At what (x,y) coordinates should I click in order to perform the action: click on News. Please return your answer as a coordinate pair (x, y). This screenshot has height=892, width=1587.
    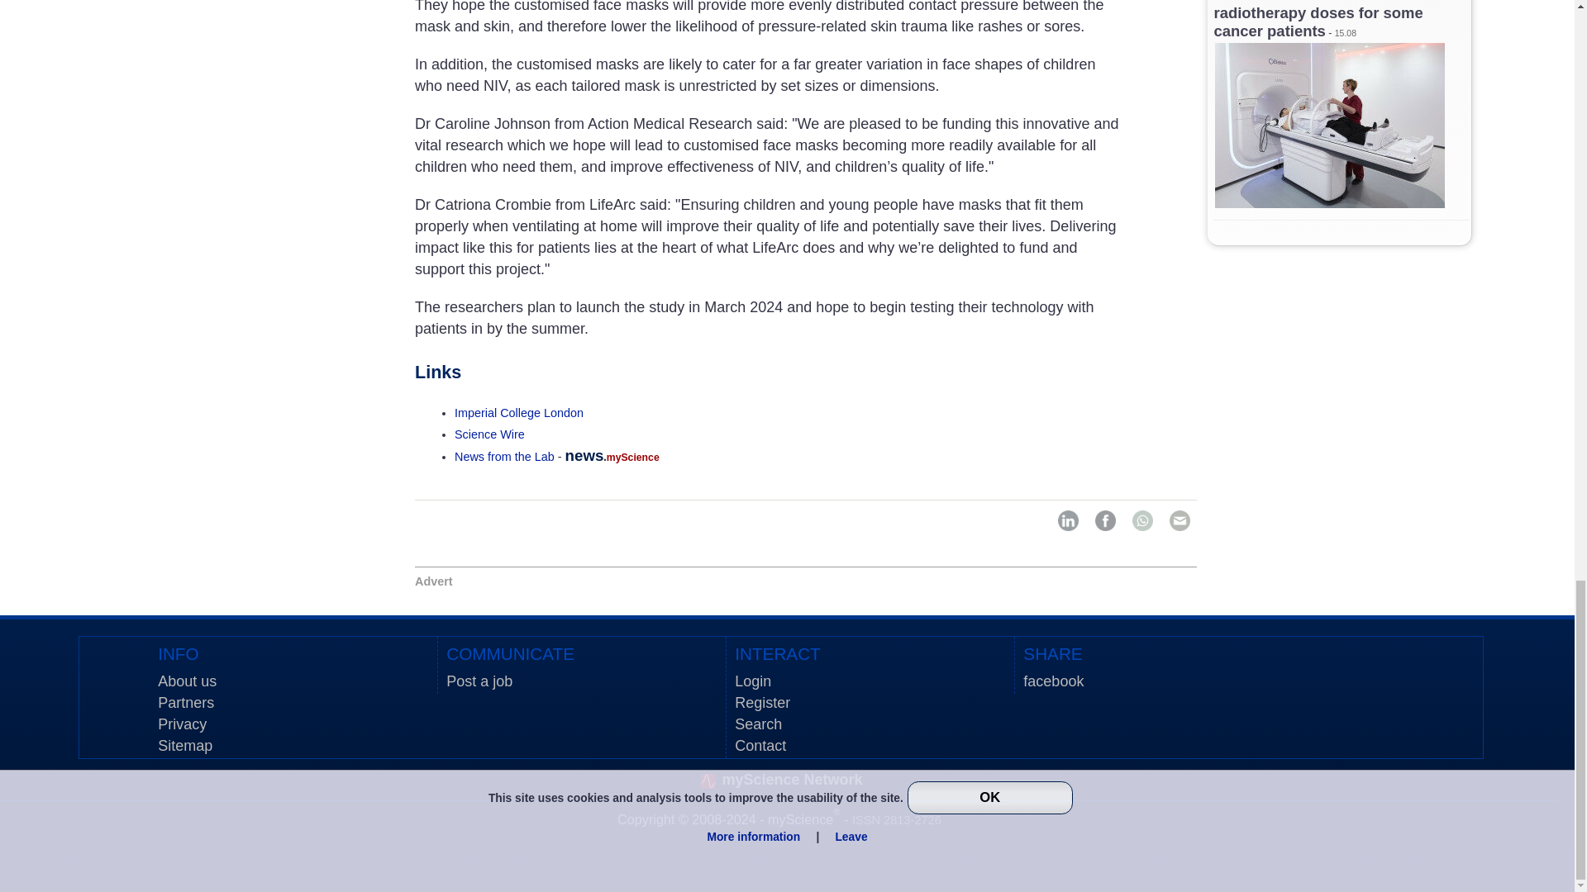
    Looking at the image, I should click on (504, 456).